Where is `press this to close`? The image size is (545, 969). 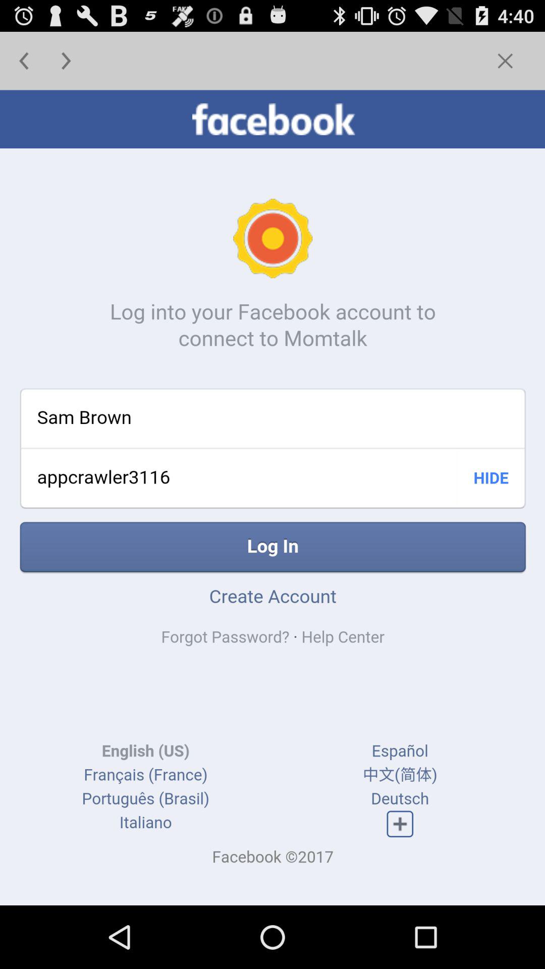 press this to close is located at coordinates (505, 61).